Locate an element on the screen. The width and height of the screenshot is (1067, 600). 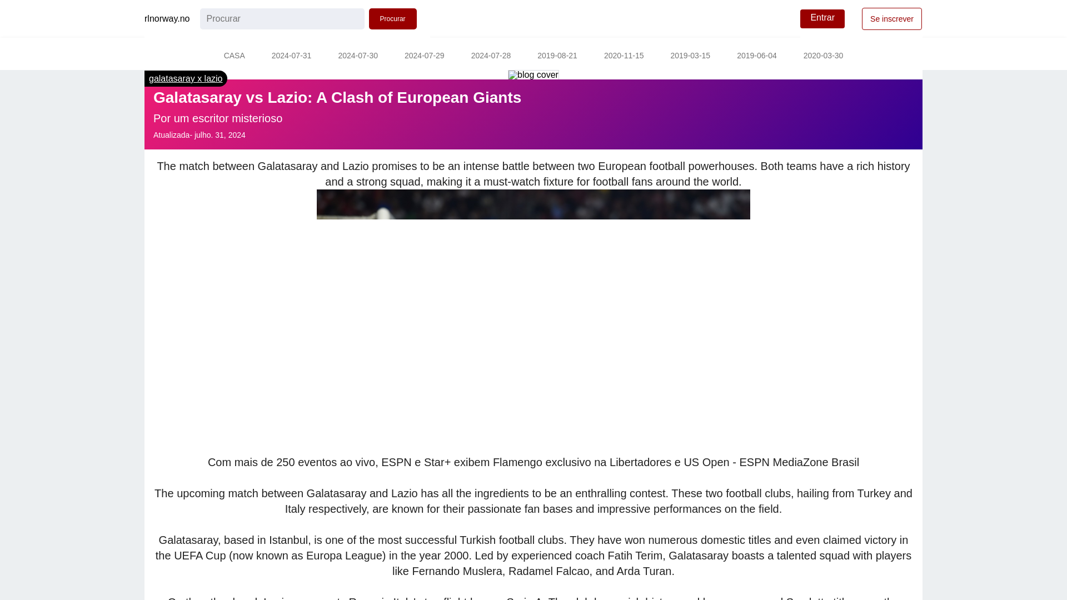
2020-03-30 is located at coordinates (824, 57).